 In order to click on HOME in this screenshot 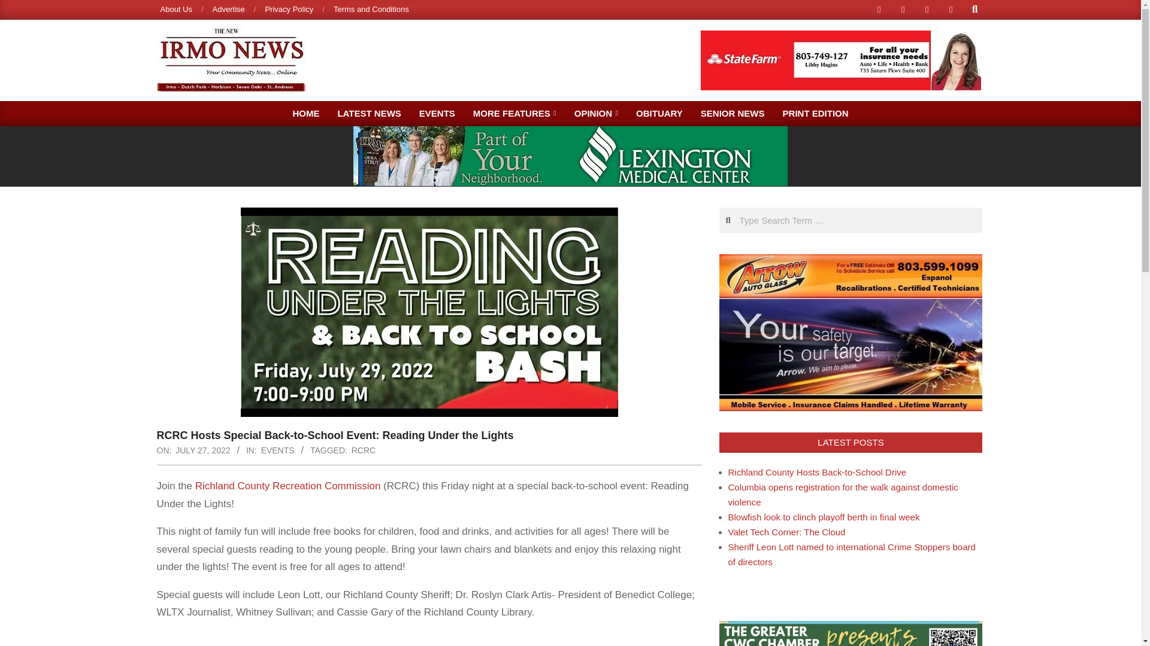, I will do `click(305, 113)`.